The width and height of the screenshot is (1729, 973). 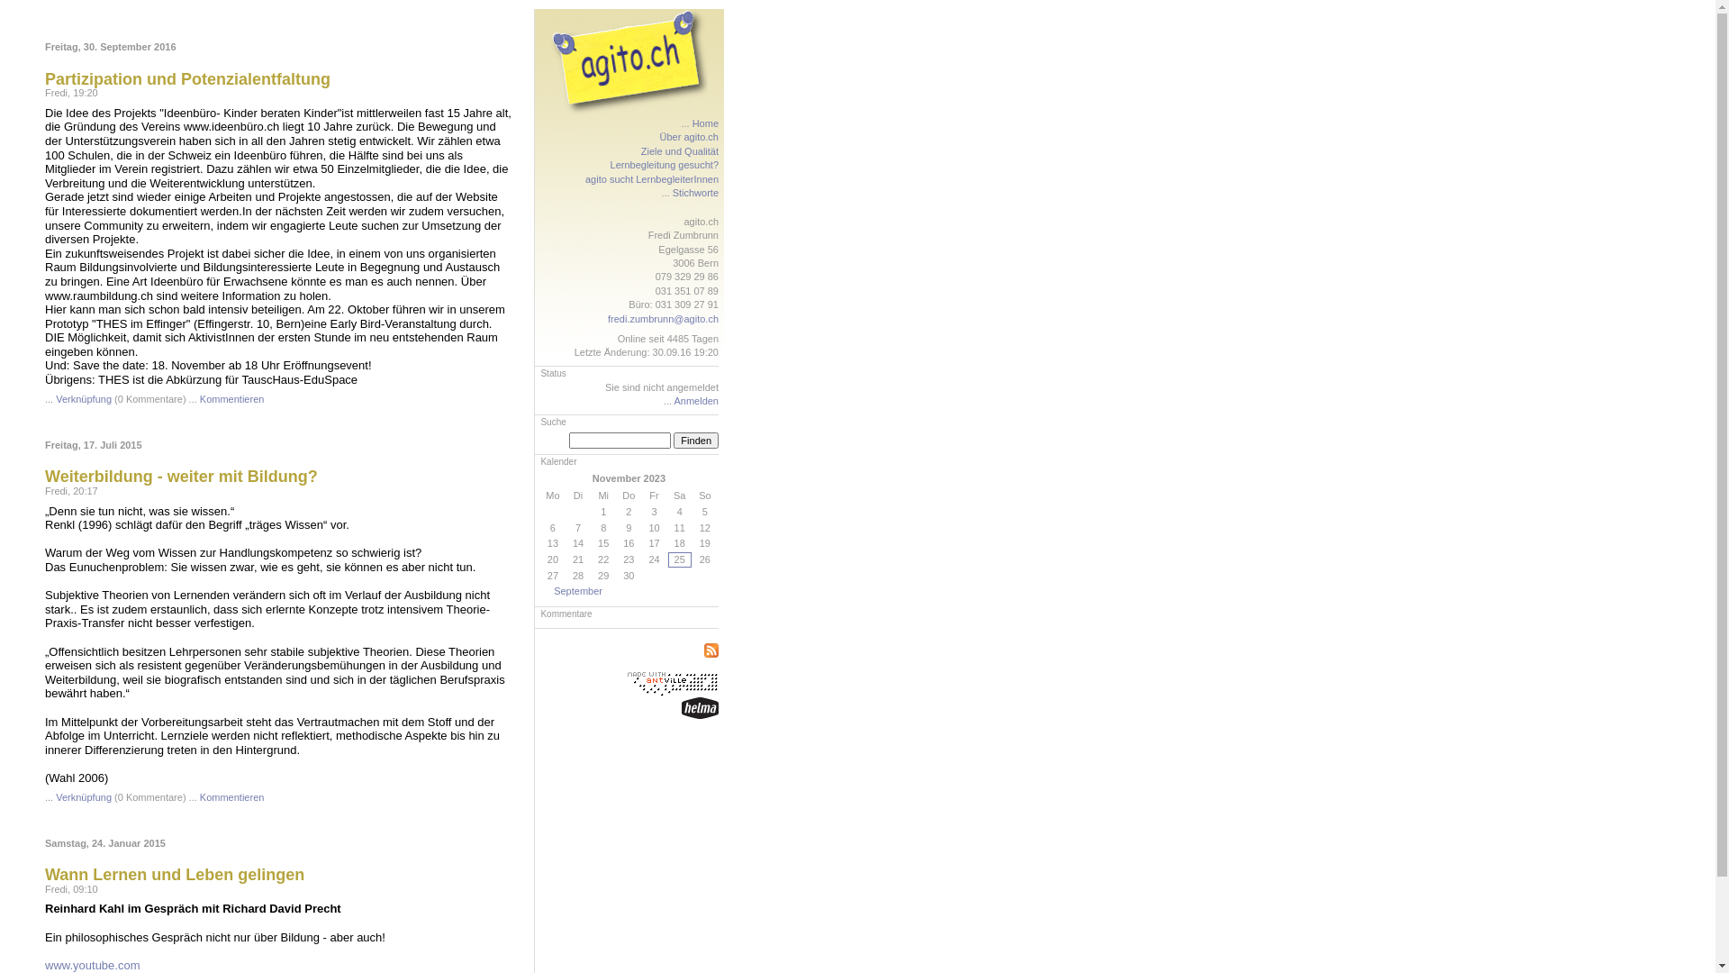 What do you see at coordinates (696, 401) in the screenshot?
I see `Anmelden` at bounding box center [696, 401].